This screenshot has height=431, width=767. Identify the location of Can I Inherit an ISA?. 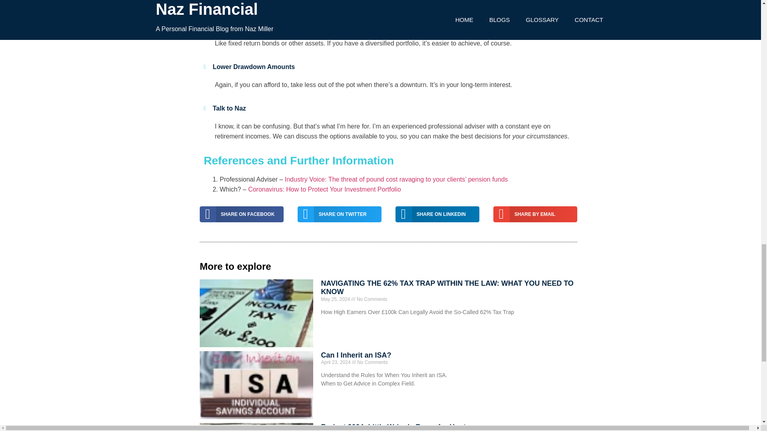
(356, 355).